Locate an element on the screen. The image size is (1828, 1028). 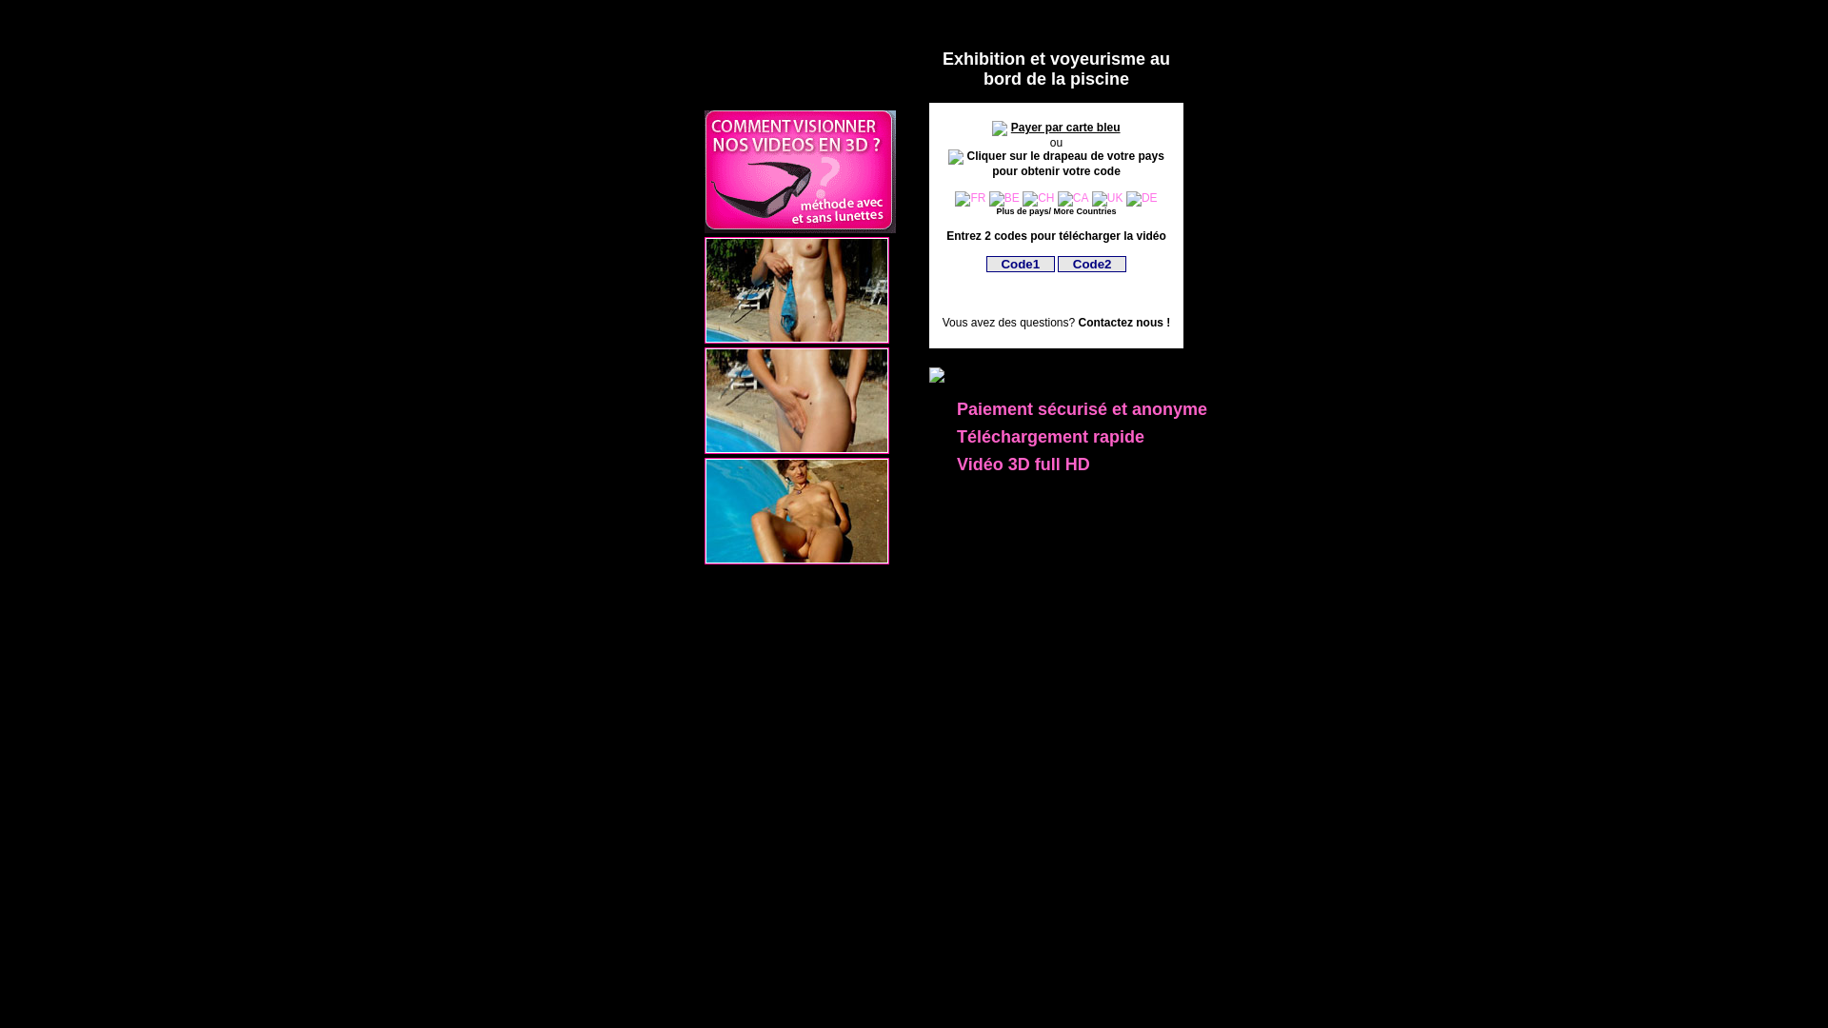
Contactez nous ! is located at coordinates (1125, 323).